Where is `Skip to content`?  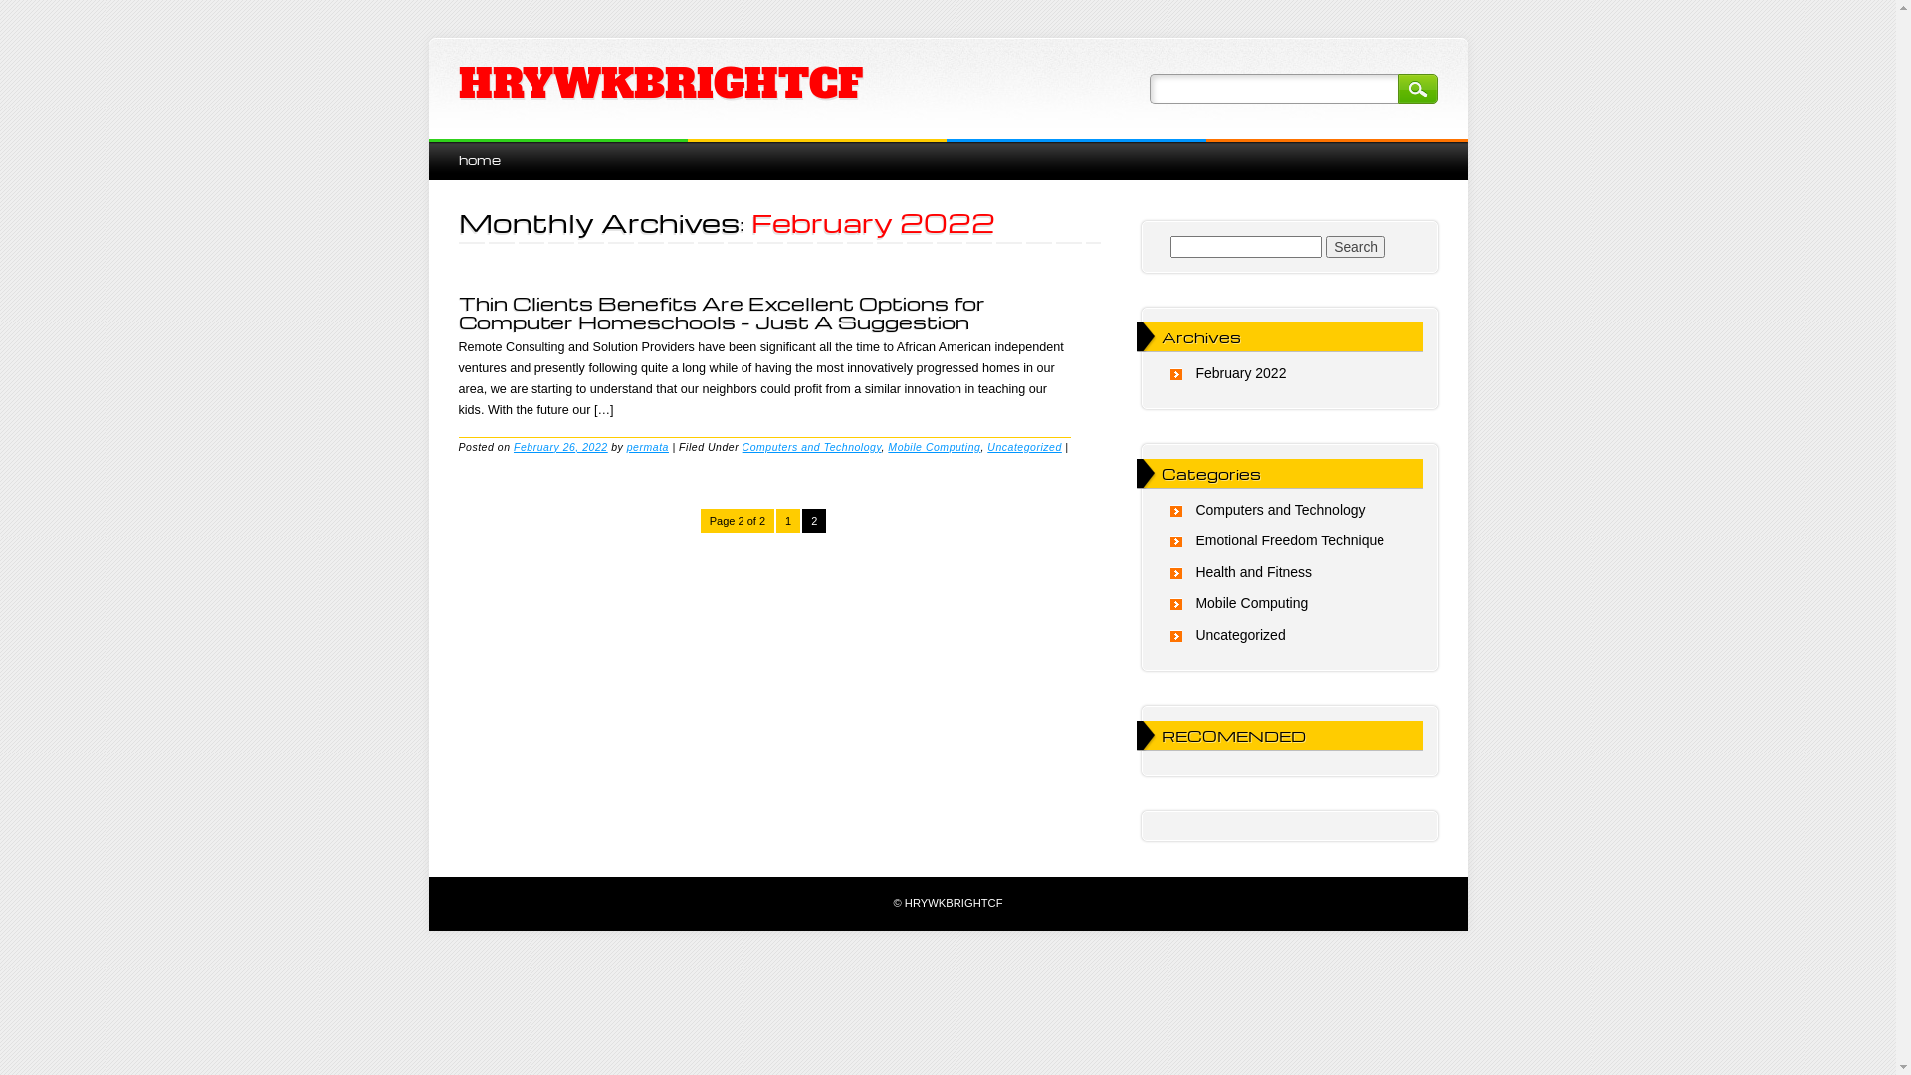
Skip to content is located at coordinates (474, 149).